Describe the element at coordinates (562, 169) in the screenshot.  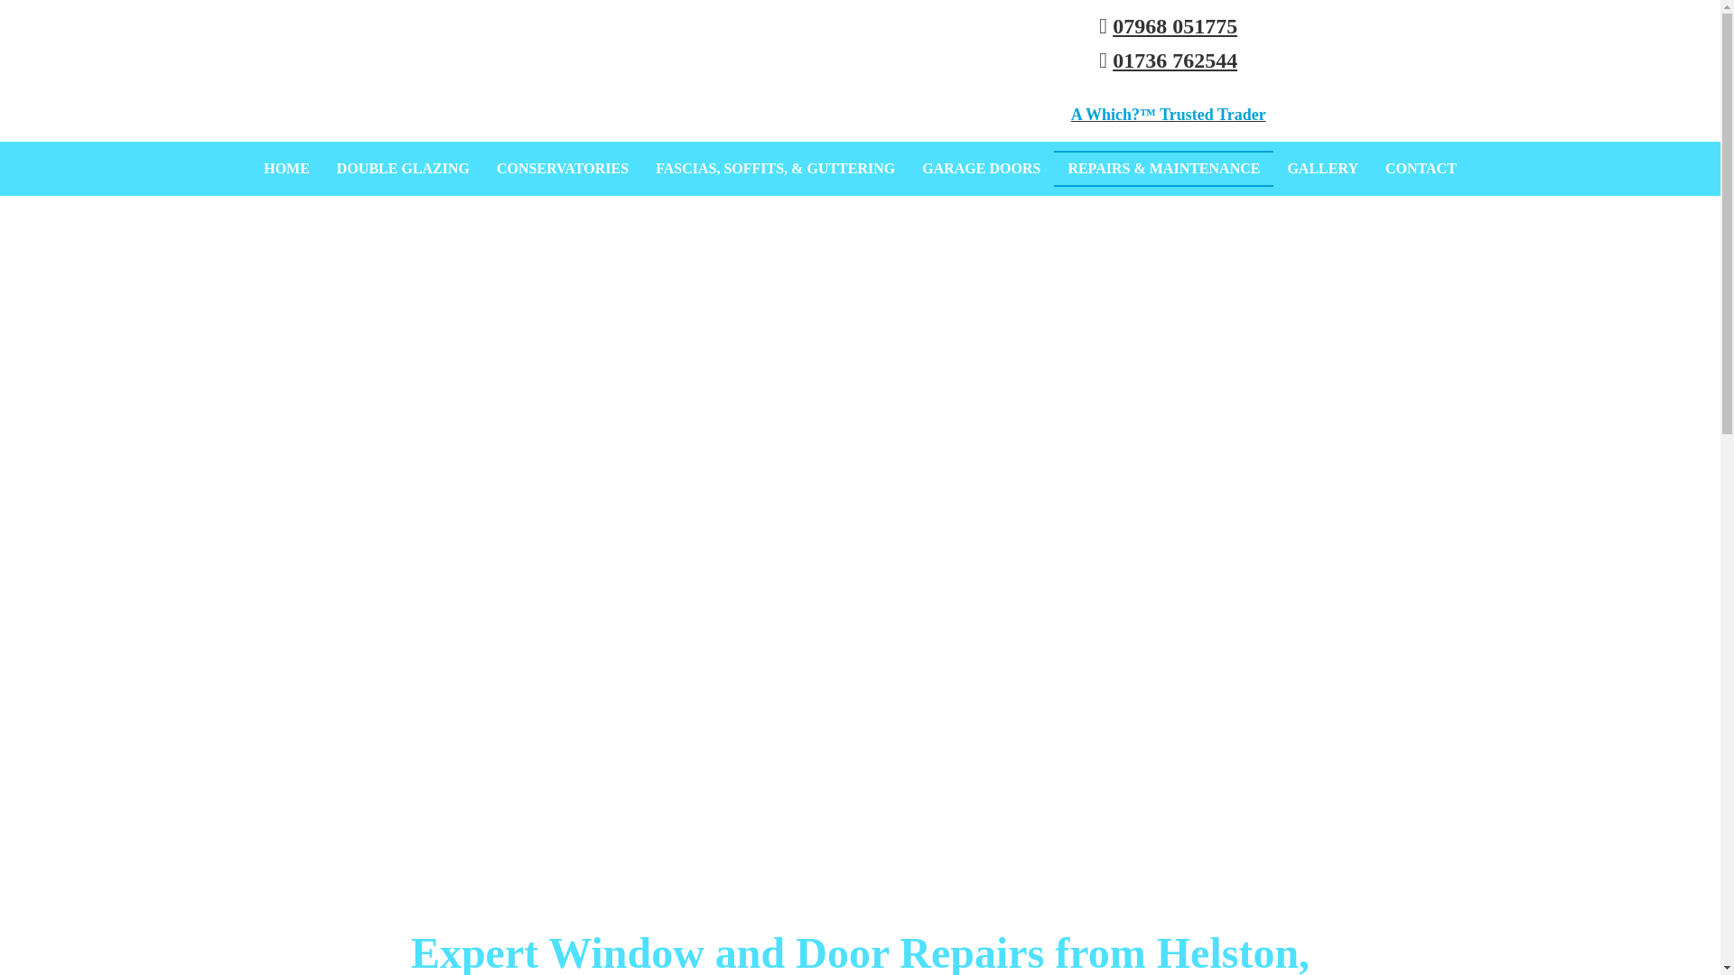
I see `CONSERVATORIES` at that location.